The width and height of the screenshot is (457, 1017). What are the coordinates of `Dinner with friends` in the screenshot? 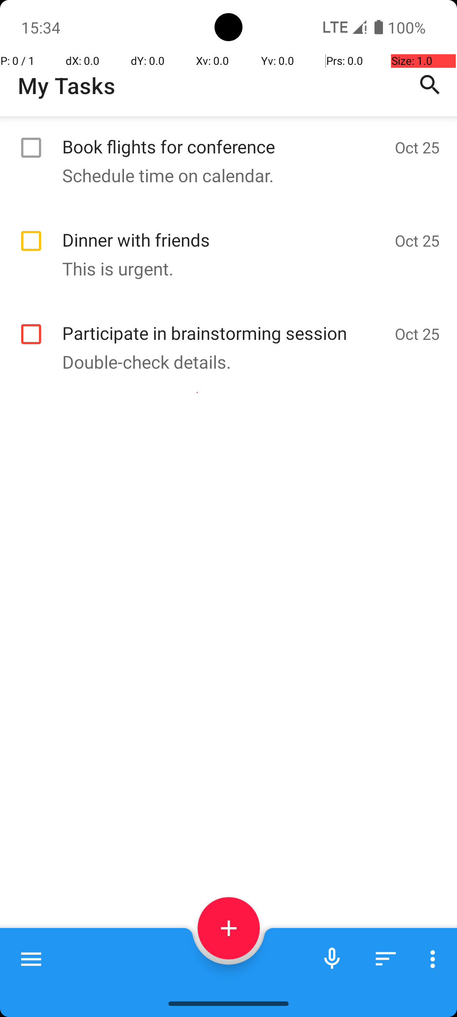 It's located at (224, 231).